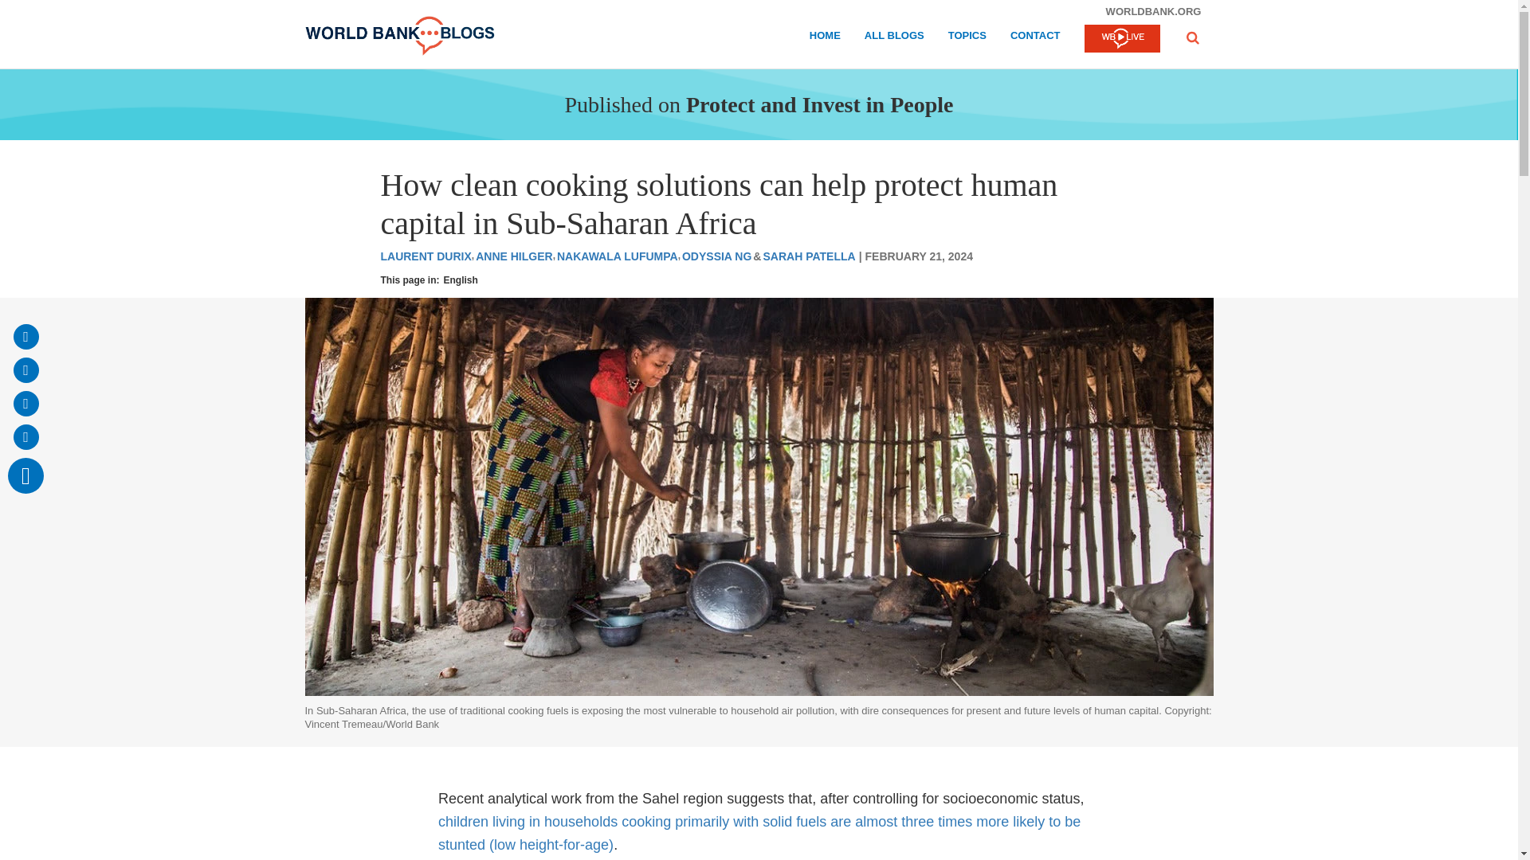 The height and width of the screenshot is (860, 1530). What do you see at coordinates (967, 38) in the screenshot?
I see `TOPICS` at bounding box center [967, 38].